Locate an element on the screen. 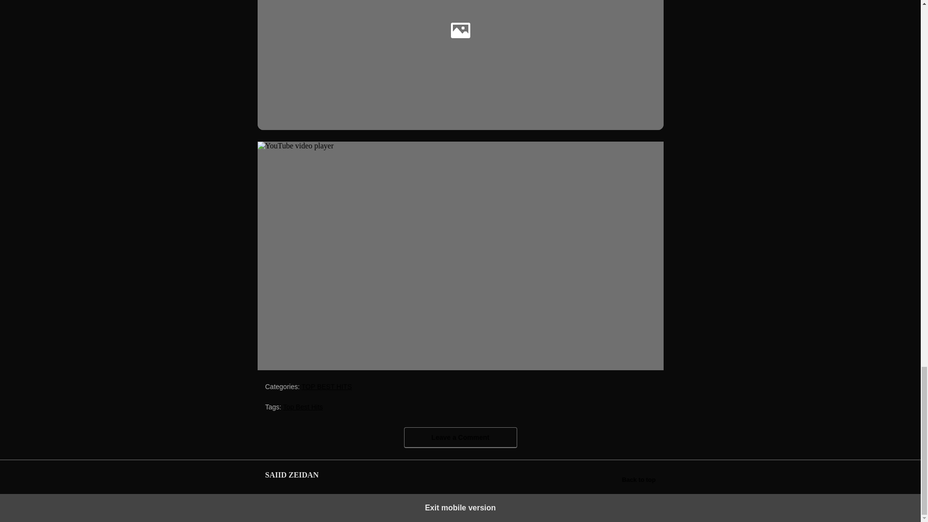  Back to top is located at coordinates (639, 479).